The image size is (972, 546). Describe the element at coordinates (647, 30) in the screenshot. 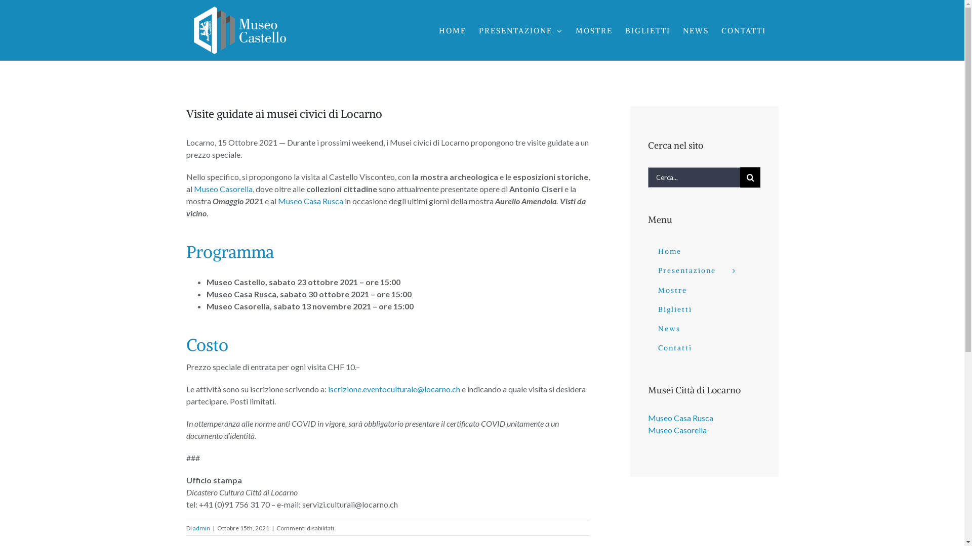

I see `BIGLIETTI` at that location.